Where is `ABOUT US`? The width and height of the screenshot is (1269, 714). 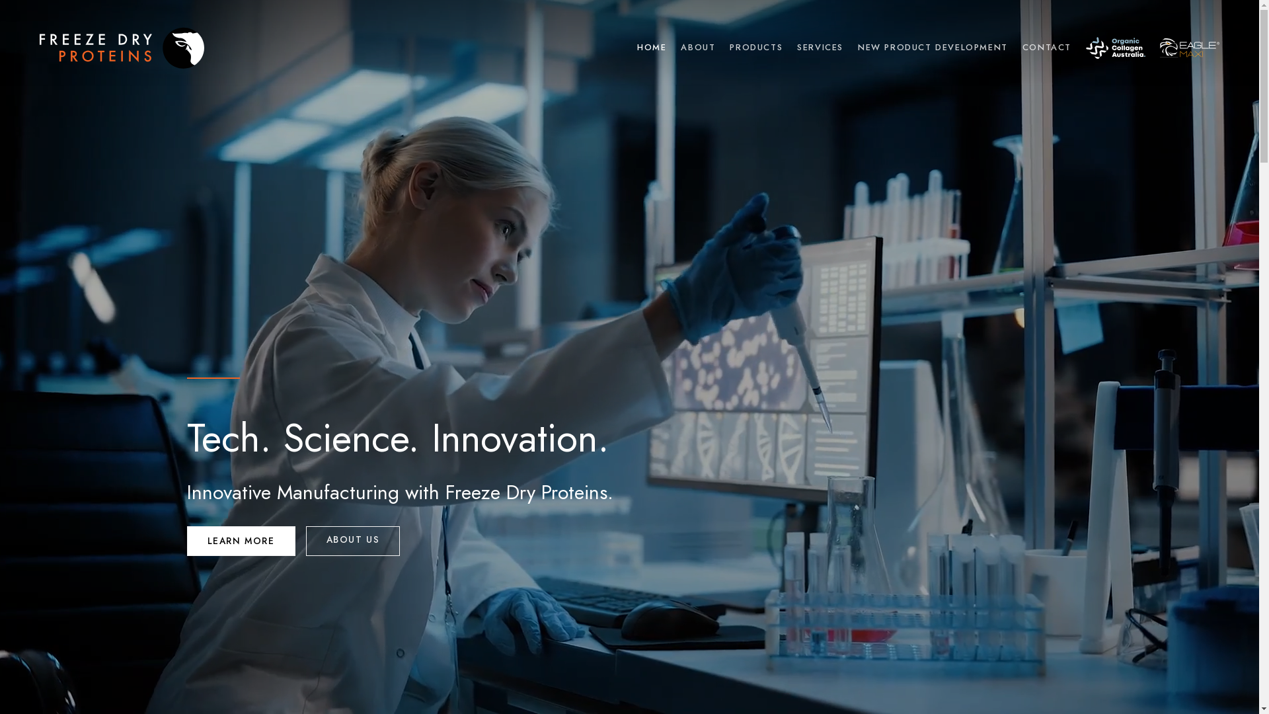 ABOUT US is located at coordinates (353, 541).